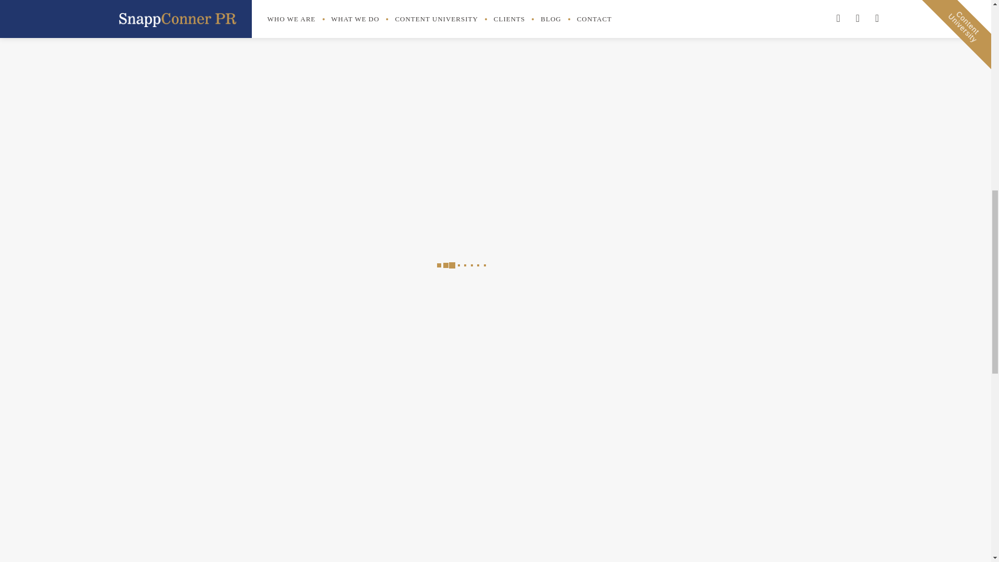  I want to click on Journalism Industry, so click(661, 31).